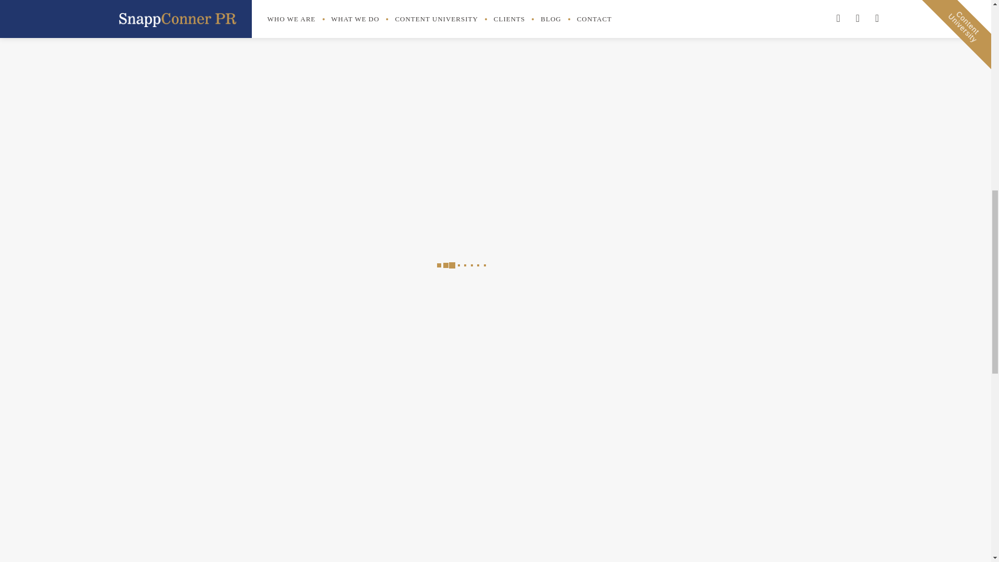  I want to click on Journalism Industry, so click(661, 31).